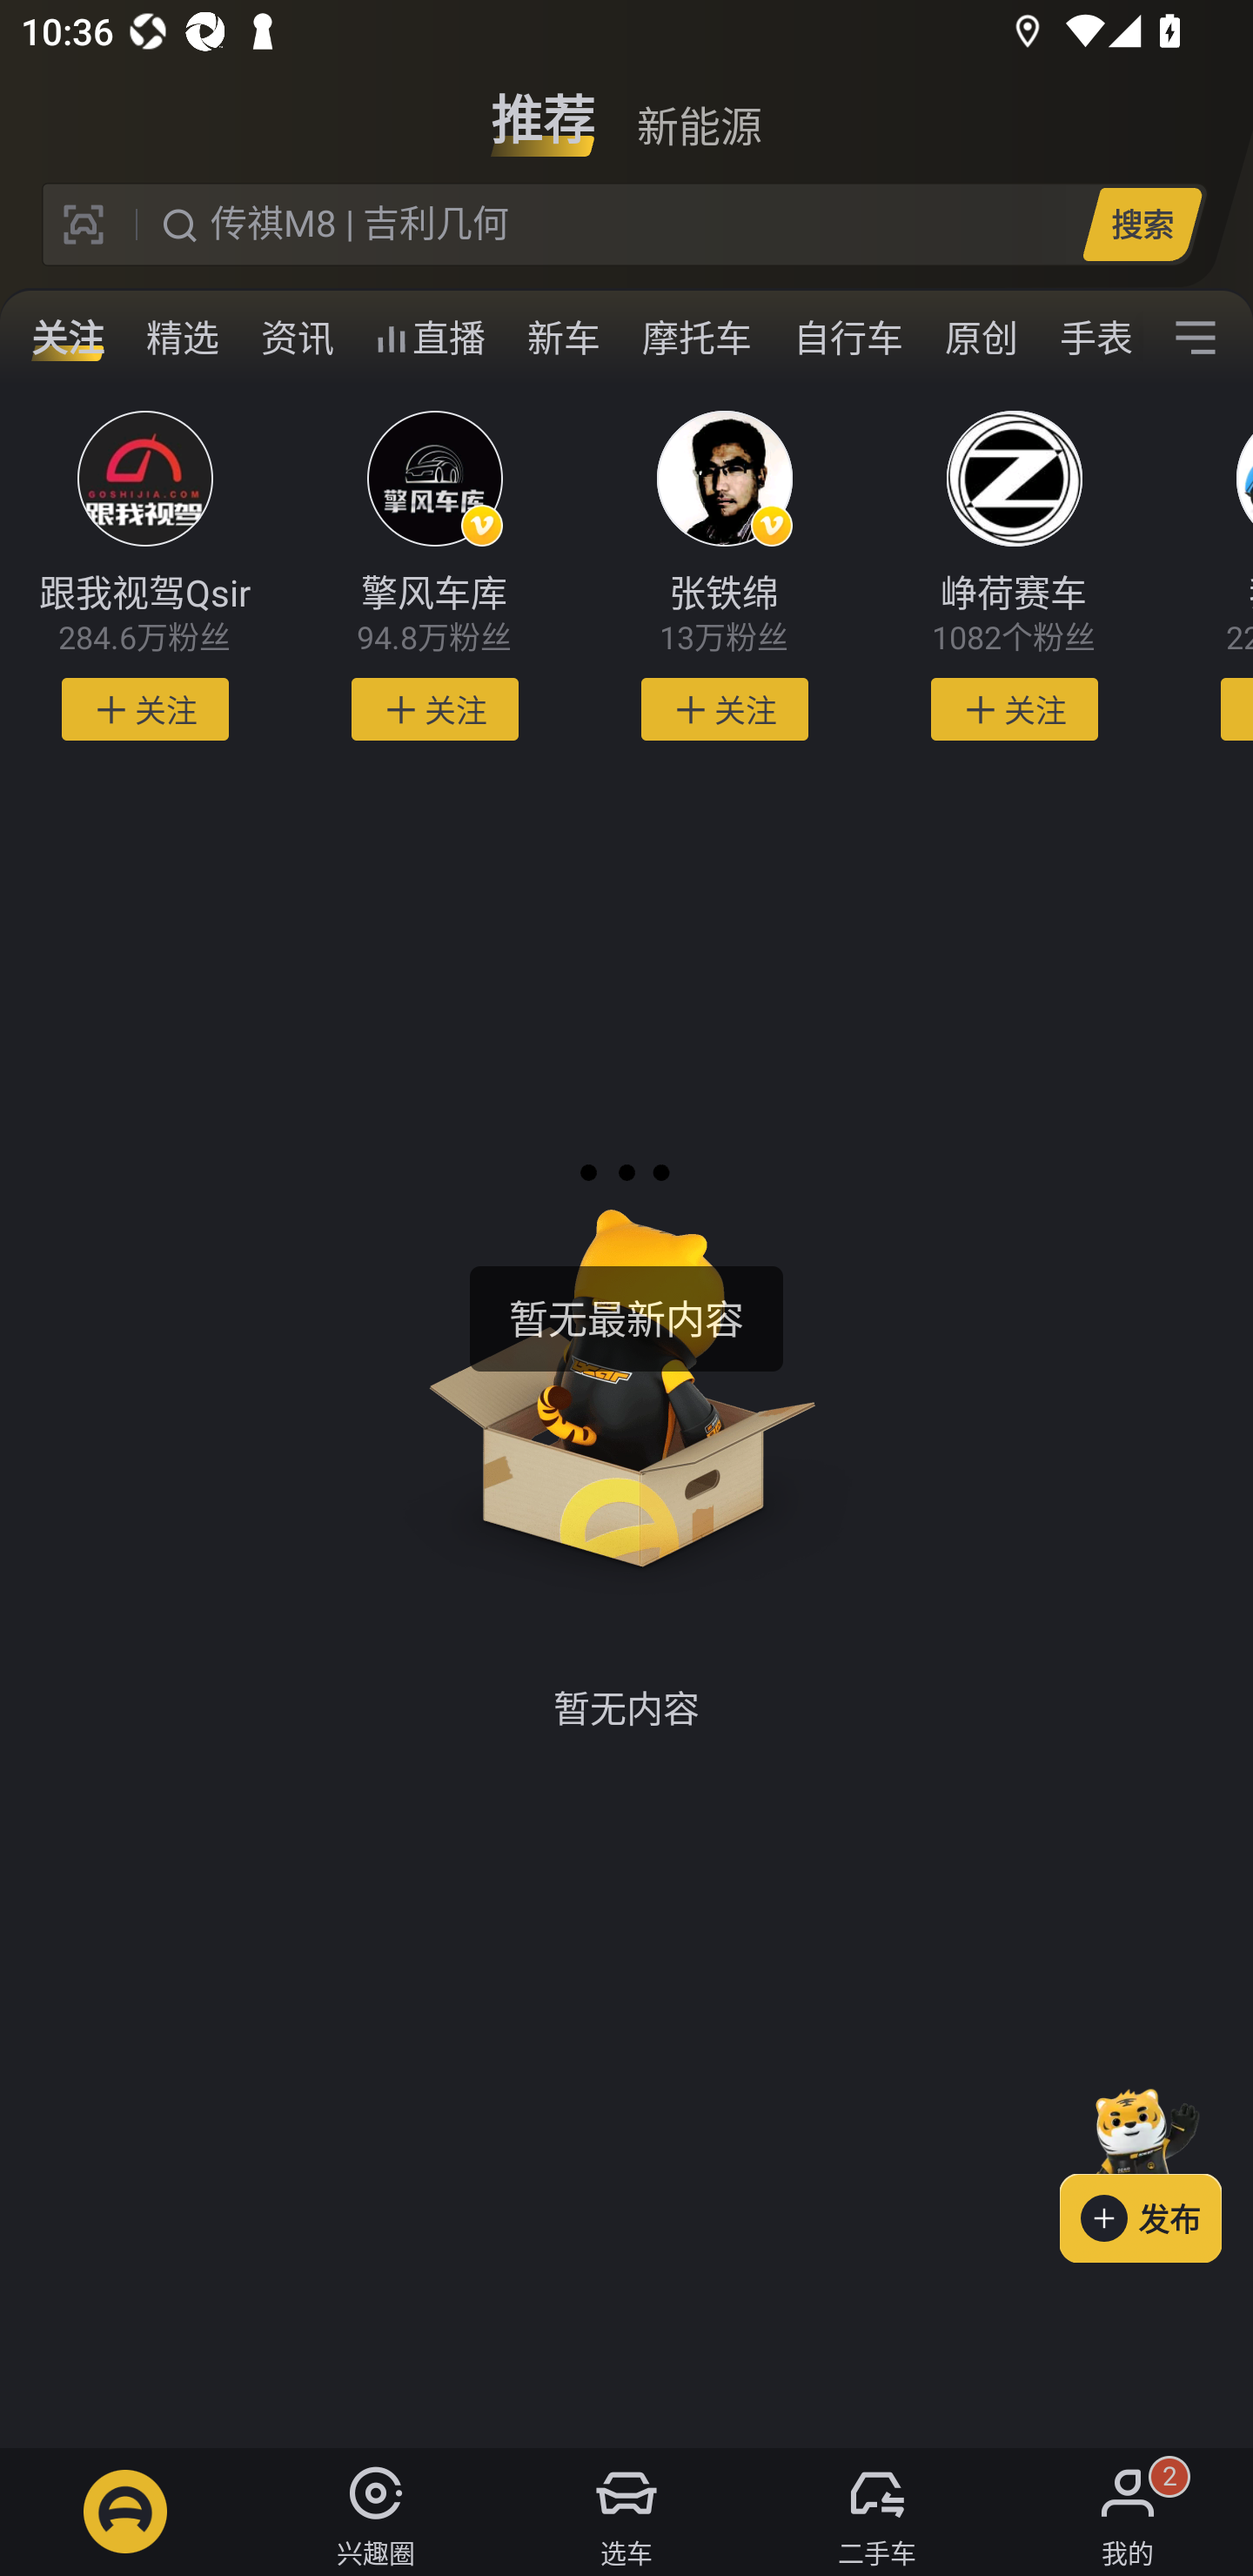  Describe the element at coordinates (435, 709) in the screenshot. I see ` 关注` at that location.